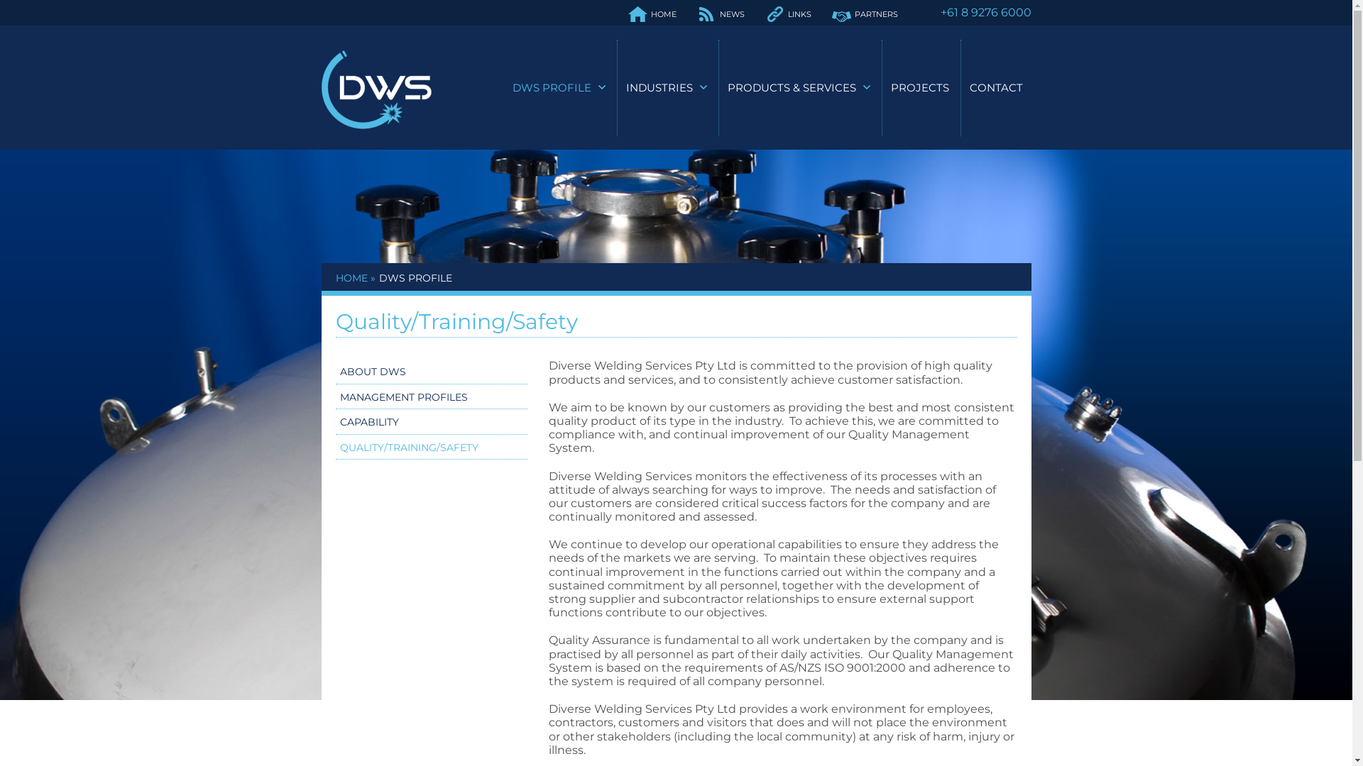  I want to click on PRODUCTS & SERVICES, so click(791, 88).